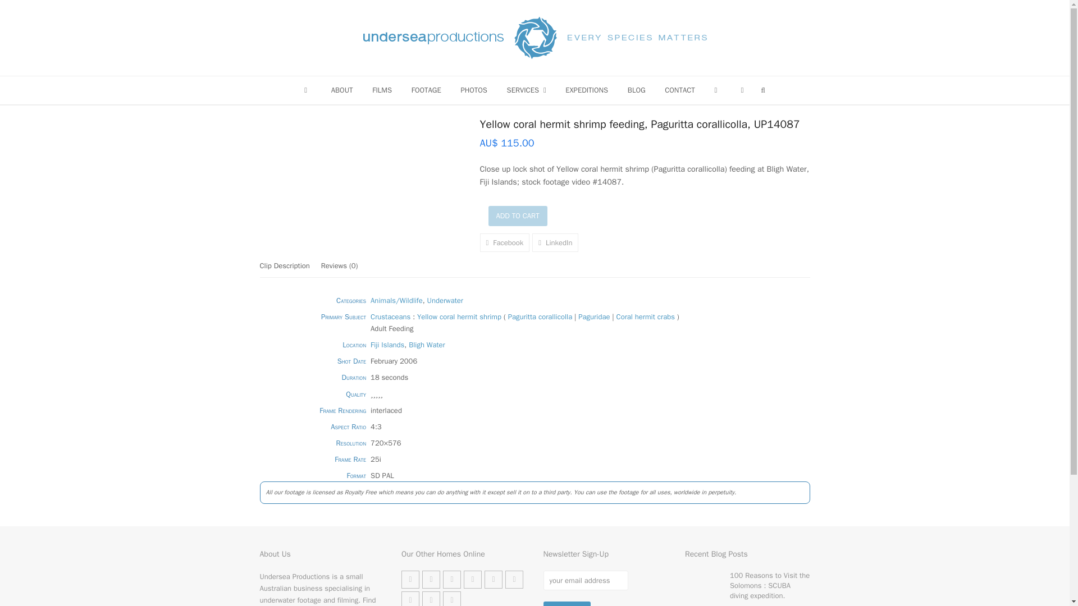  I want to click on LinkedIn, so click(493, 579).